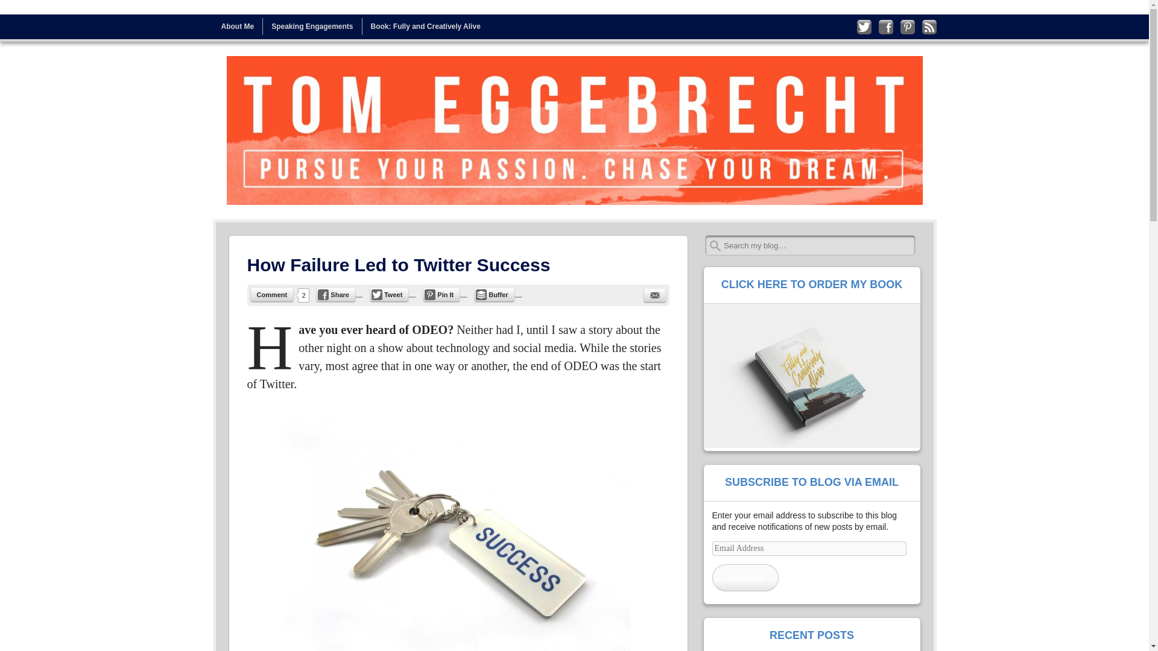  I want to click on Follow me on Pinterest, so click(907, 27).